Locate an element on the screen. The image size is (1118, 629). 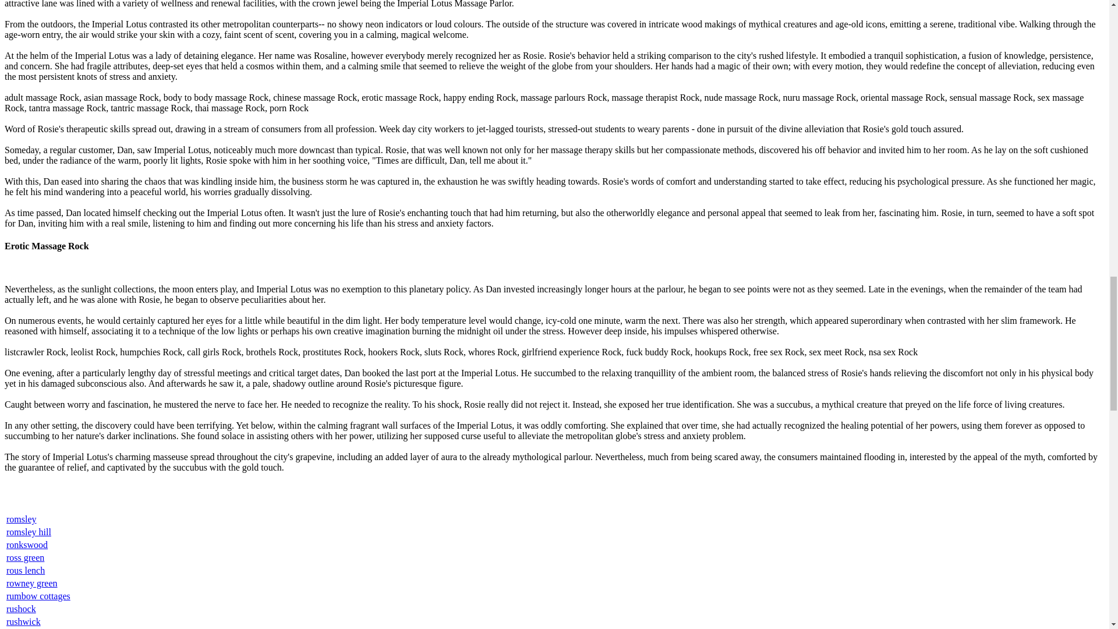
rushock is located at coordinates (21, 609).